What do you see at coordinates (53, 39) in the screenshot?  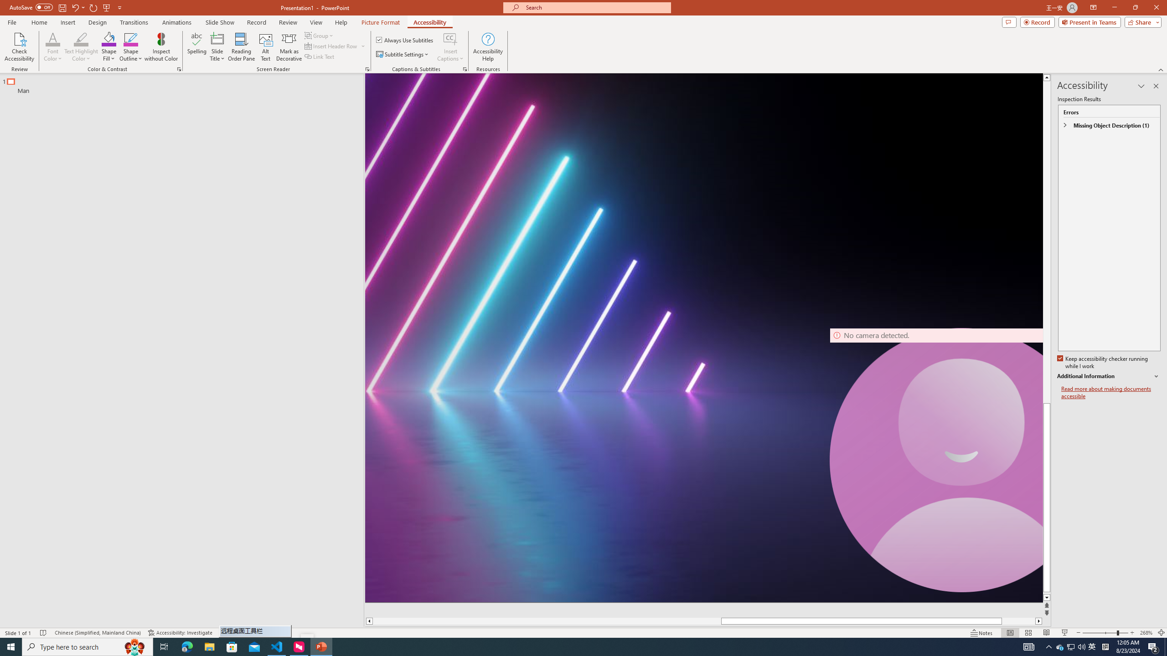 I see `Font Color` at bounding box center [53, 39].